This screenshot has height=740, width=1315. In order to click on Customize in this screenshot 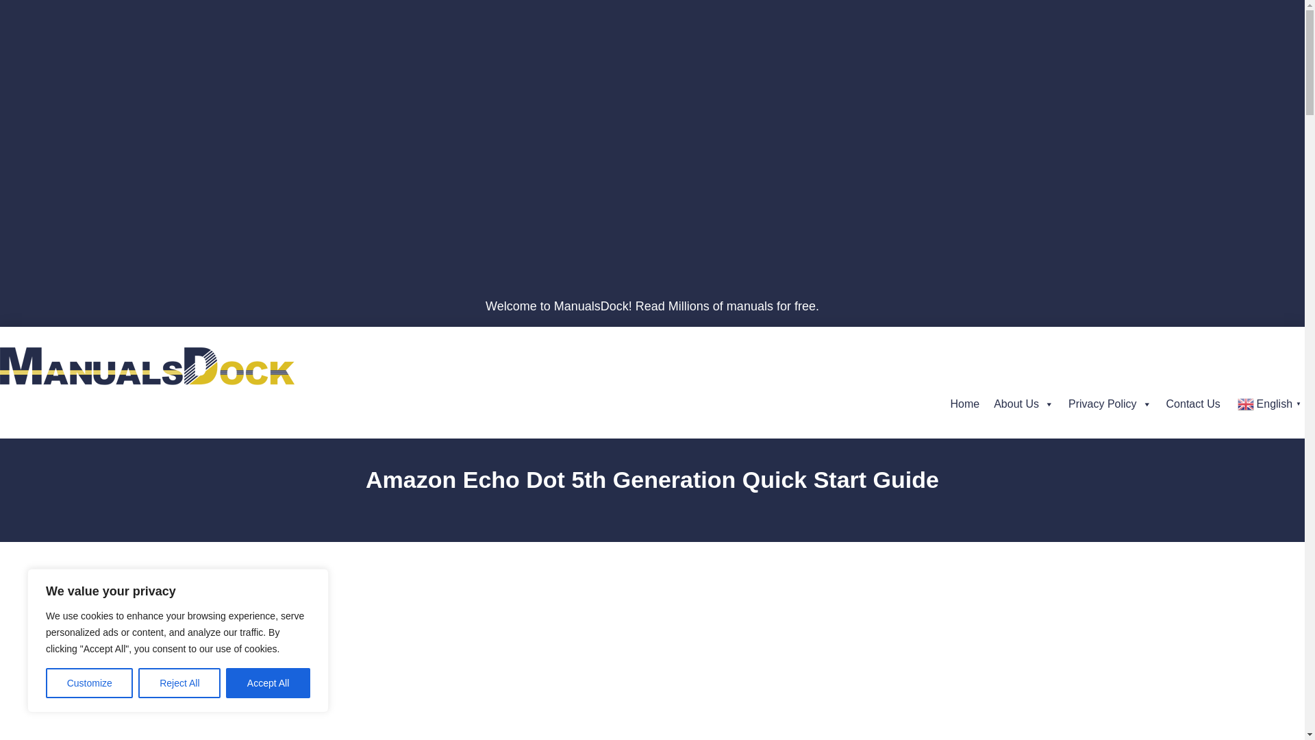, I will do `click(89, 683)`.